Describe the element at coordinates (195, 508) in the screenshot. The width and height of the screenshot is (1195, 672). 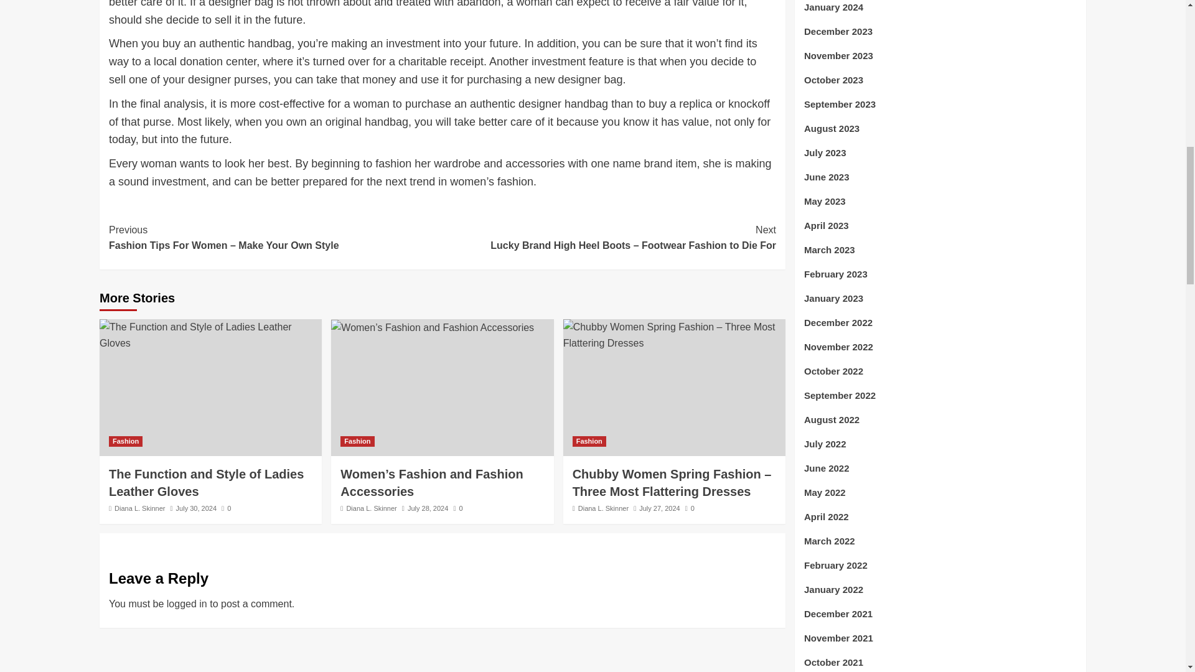
I see `July 30, 2024` at that location.